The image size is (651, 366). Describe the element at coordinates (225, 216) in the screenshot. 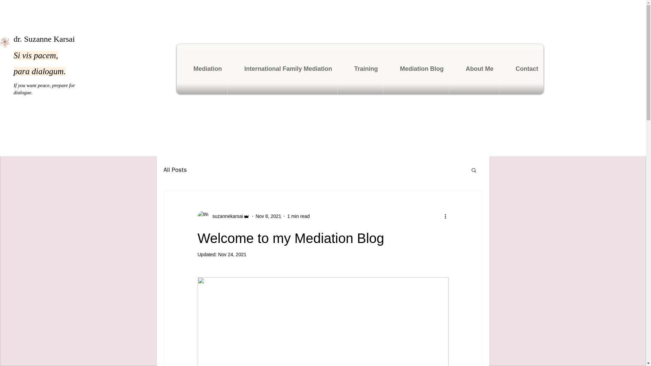

I see `suzannekarsai` at that location.